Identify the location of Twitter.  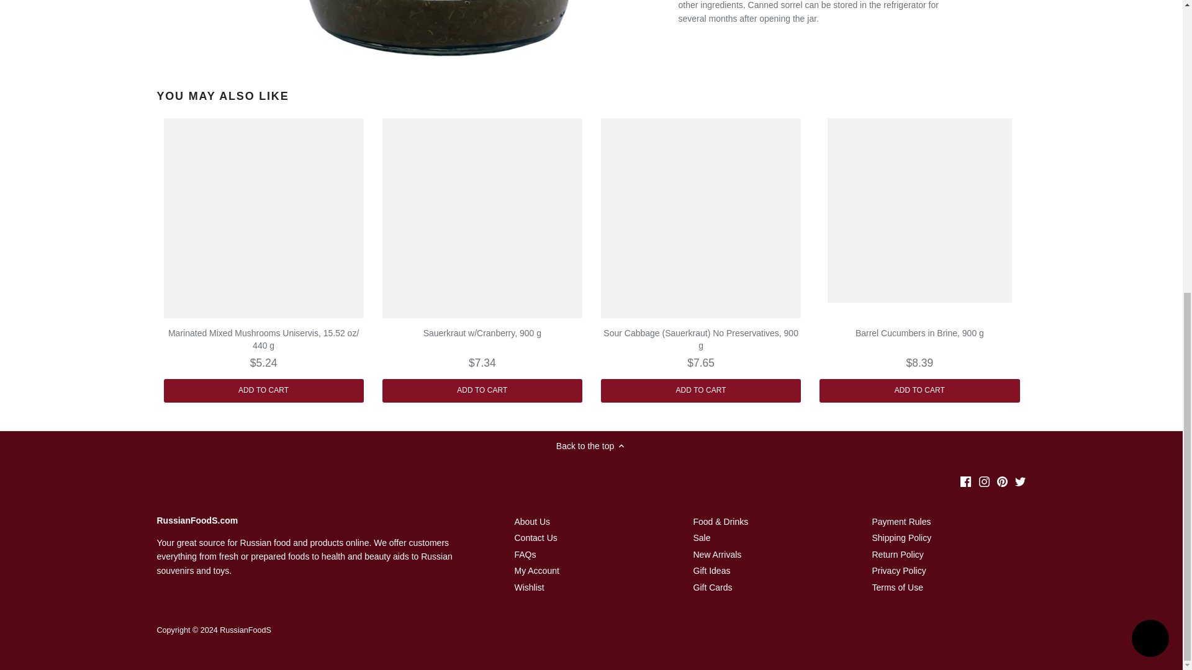
(1020, 481).